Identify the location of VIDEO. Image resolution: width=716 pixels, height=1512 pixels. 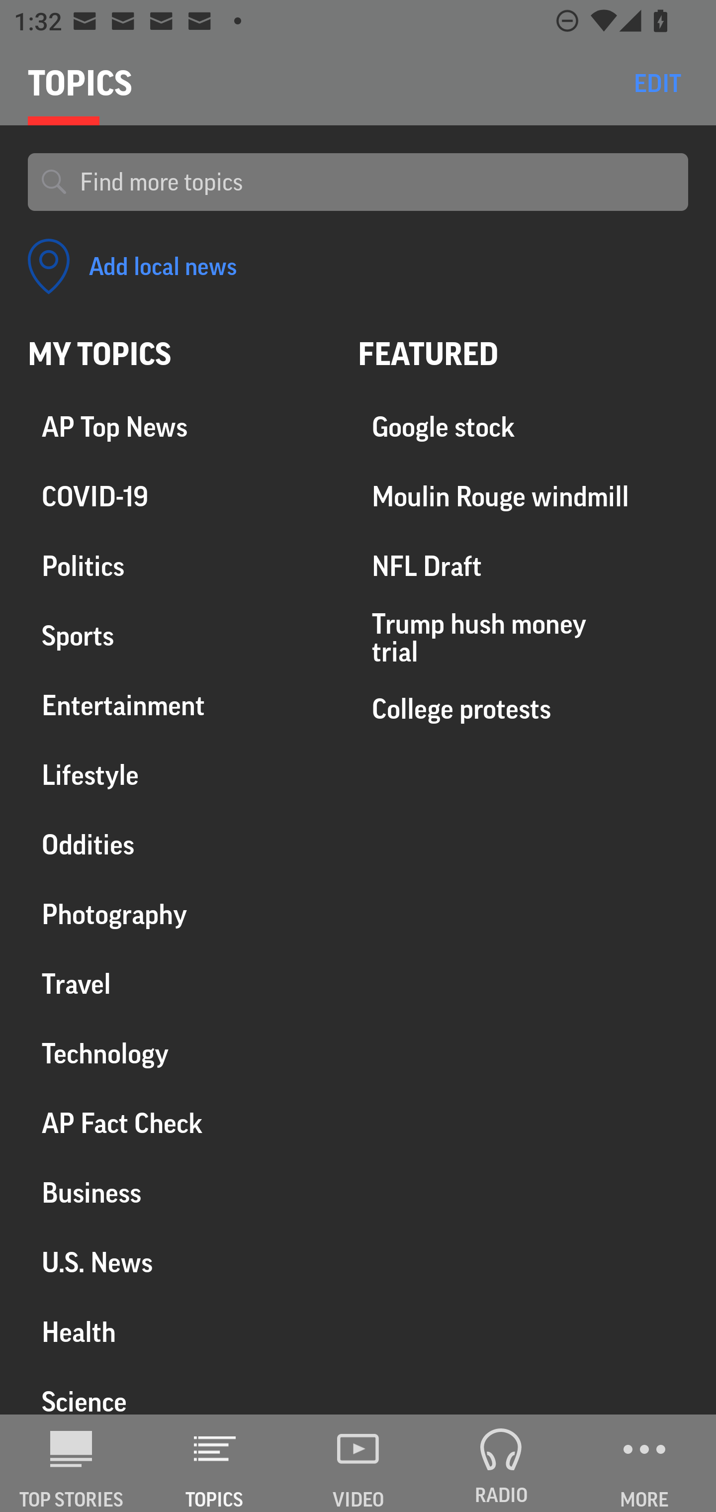
(358, 1463).